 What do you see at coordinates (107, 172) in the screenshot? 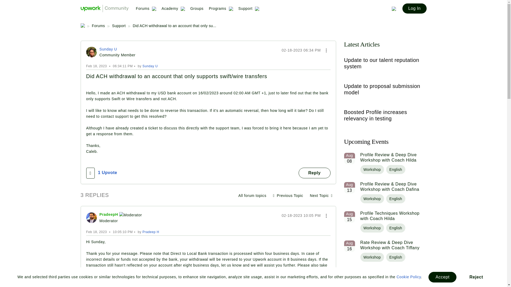
I see `Click here to see who gave upvotes to this post.` at bounding box center [107, 172].